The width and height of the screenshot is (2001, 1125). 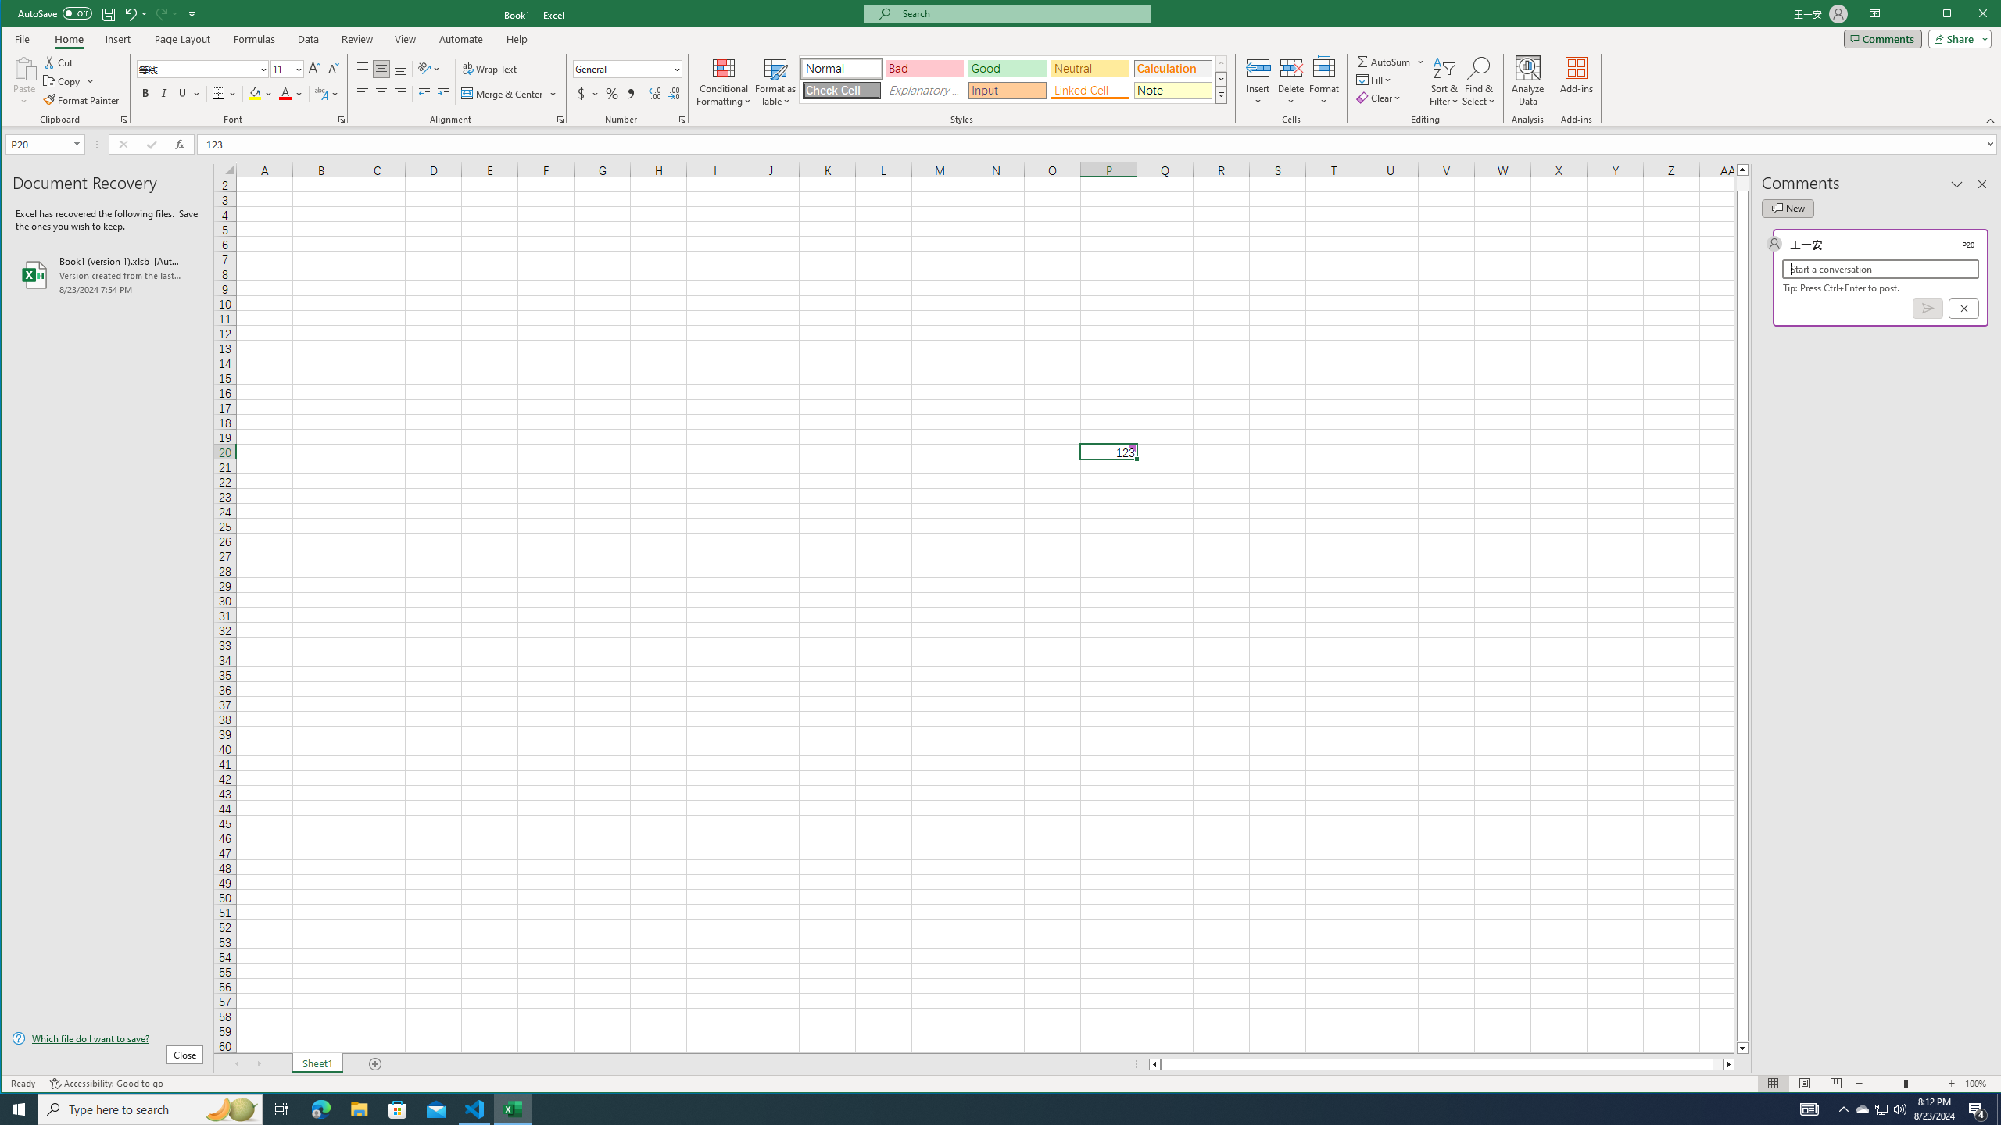 What do you see at coordinates (1384, 61) in the screenshot?
I see `Sum` at bounding box center [1384, 61].